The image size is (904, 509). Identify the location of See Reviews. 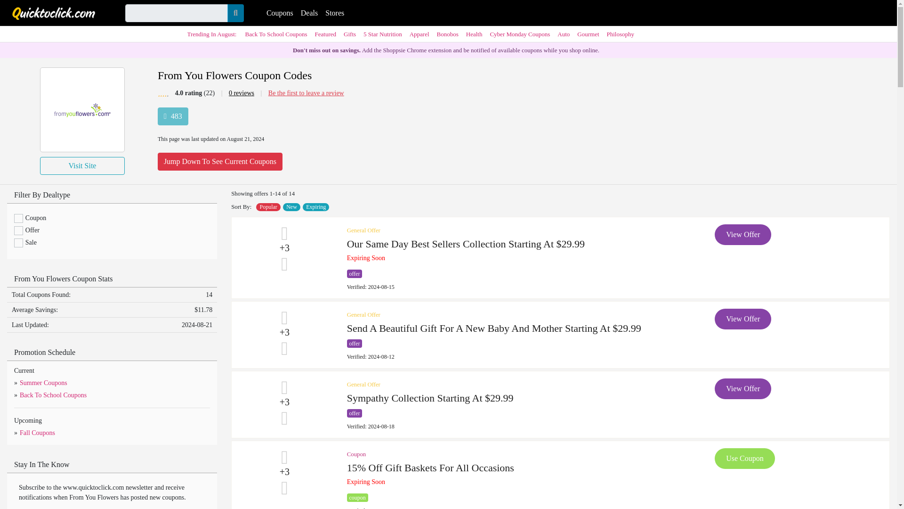
(241, 93).